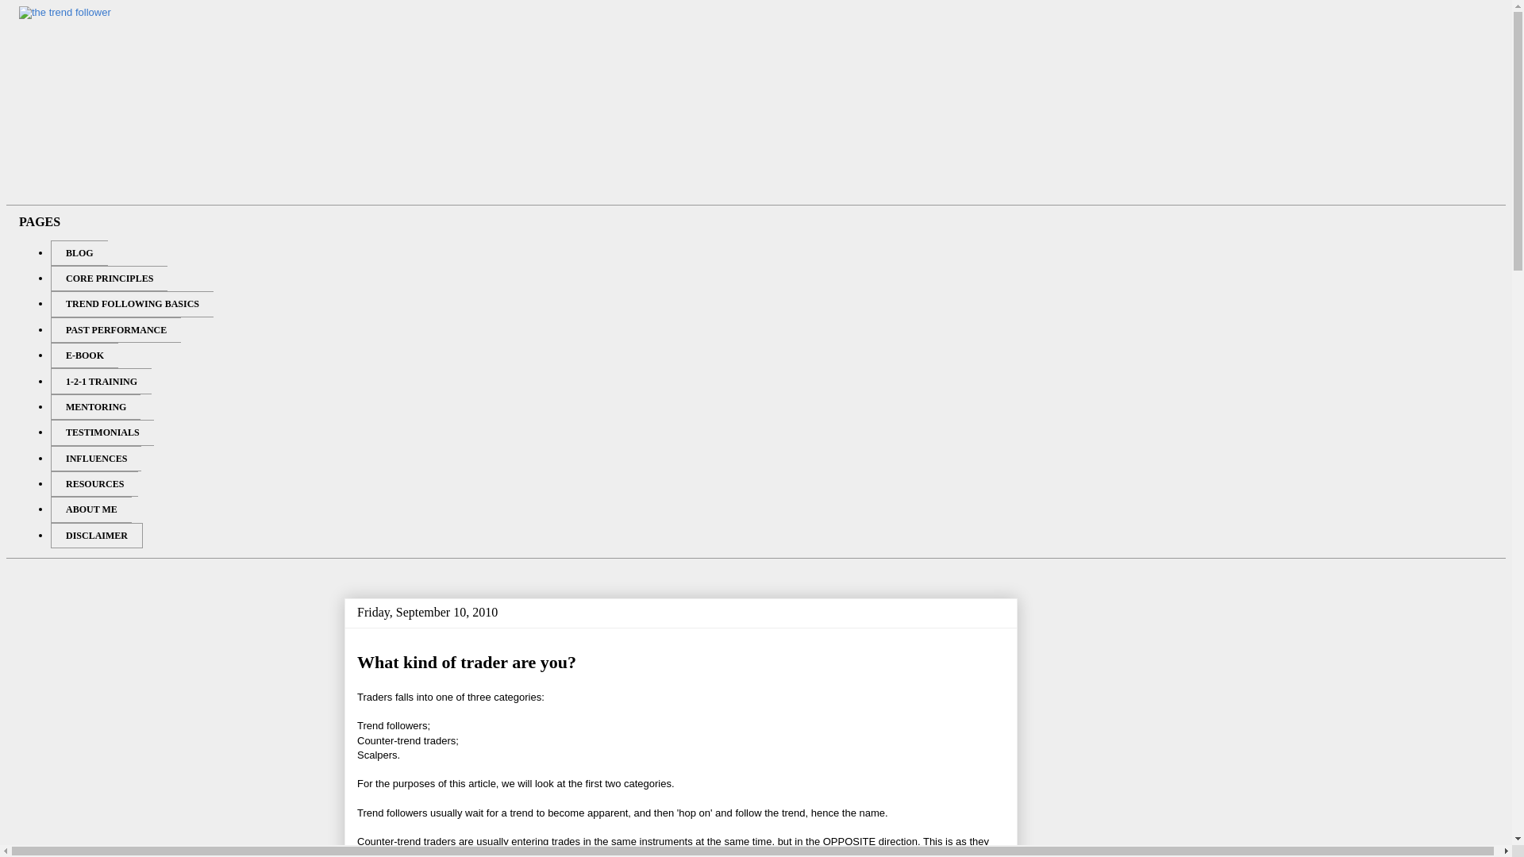 This screenshot has width=1524, height=857. Describe the element at coordinates (100, 381) in the screenshot. I see `1-2-1 TRAINING` at that location.